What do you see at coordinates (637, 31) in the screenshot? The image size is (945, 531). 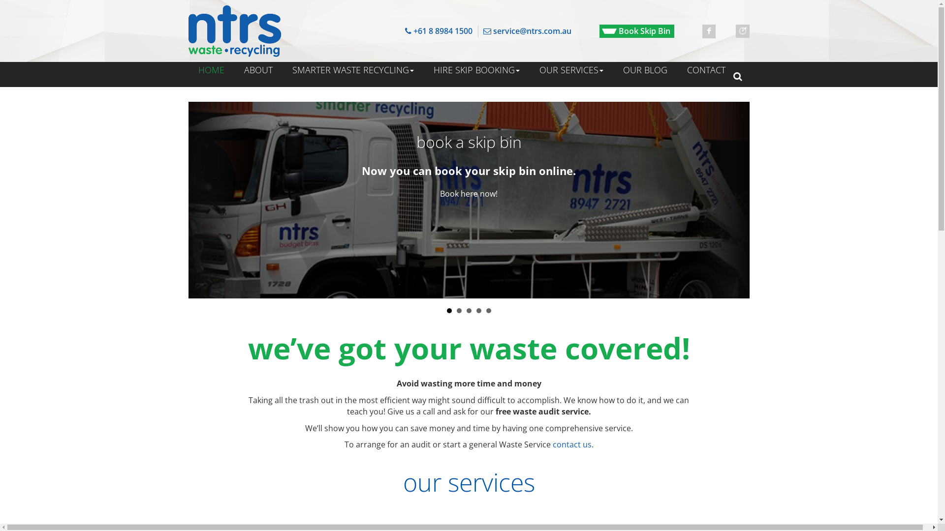 I see `Book Skip Bin` at bounding box center [637, 31].